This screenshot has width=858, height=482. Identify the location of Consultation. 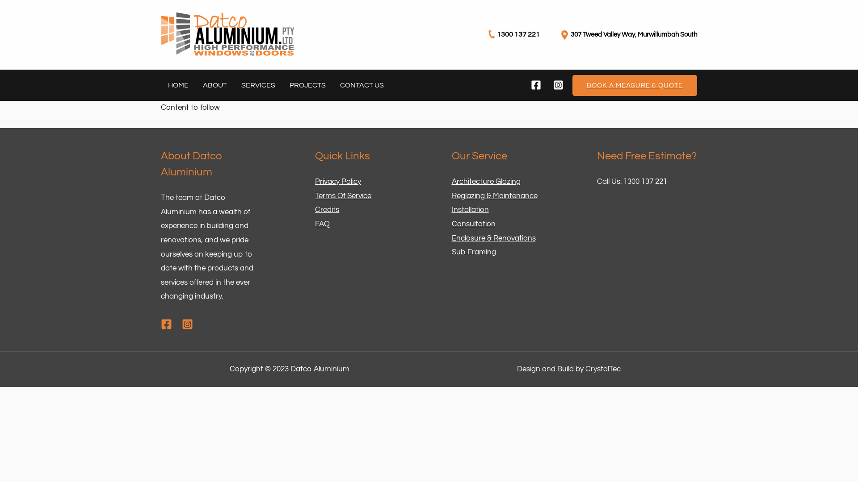
(473, 224).